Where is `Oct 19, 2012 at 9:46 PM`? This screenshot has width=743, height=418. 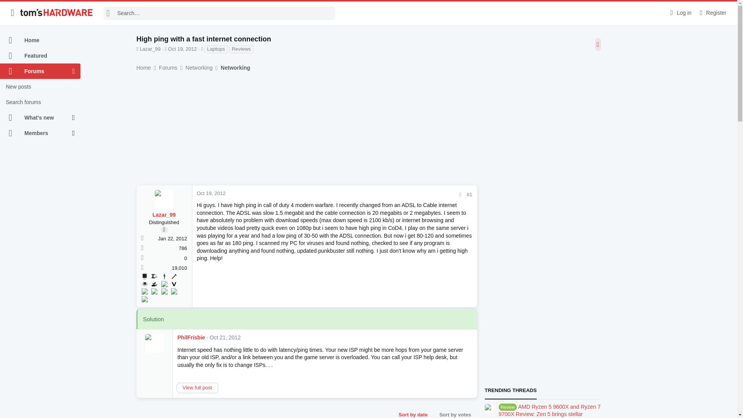
Oct 19, 2012 at 9:46 PM is located at coordinates (182, 49).